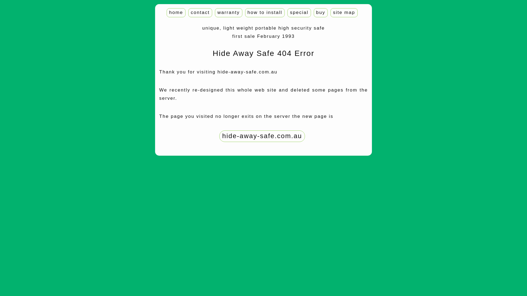 The width and height of the screenshot is (527, 296). What do you see at coordinates (344, 13) in the screenshot?
I see `site map` at bounding box center [344, 13].